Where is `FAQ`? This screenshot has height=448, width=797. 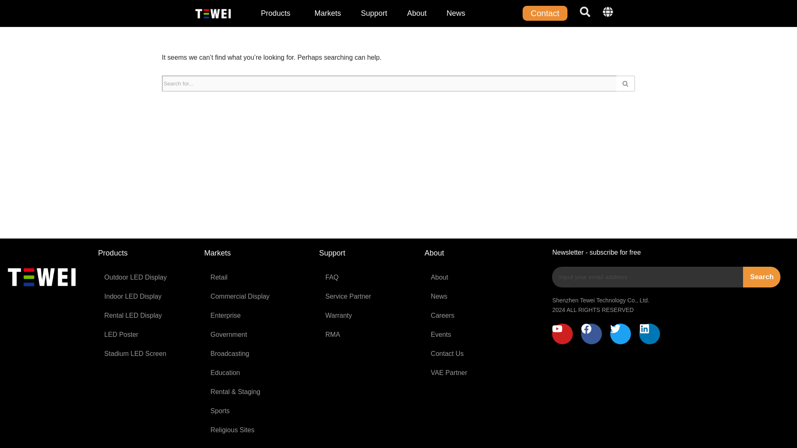
FAQ is located at coordinates (368, 277).